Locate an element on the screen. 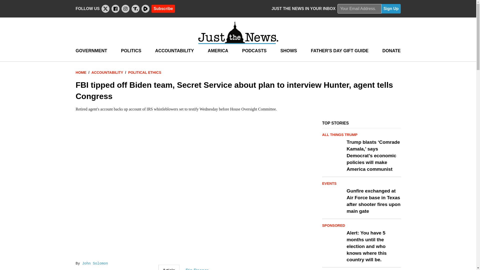 The height and width of the screenshot is (270, 480). Sign Up is located at coordinates (391, 9).